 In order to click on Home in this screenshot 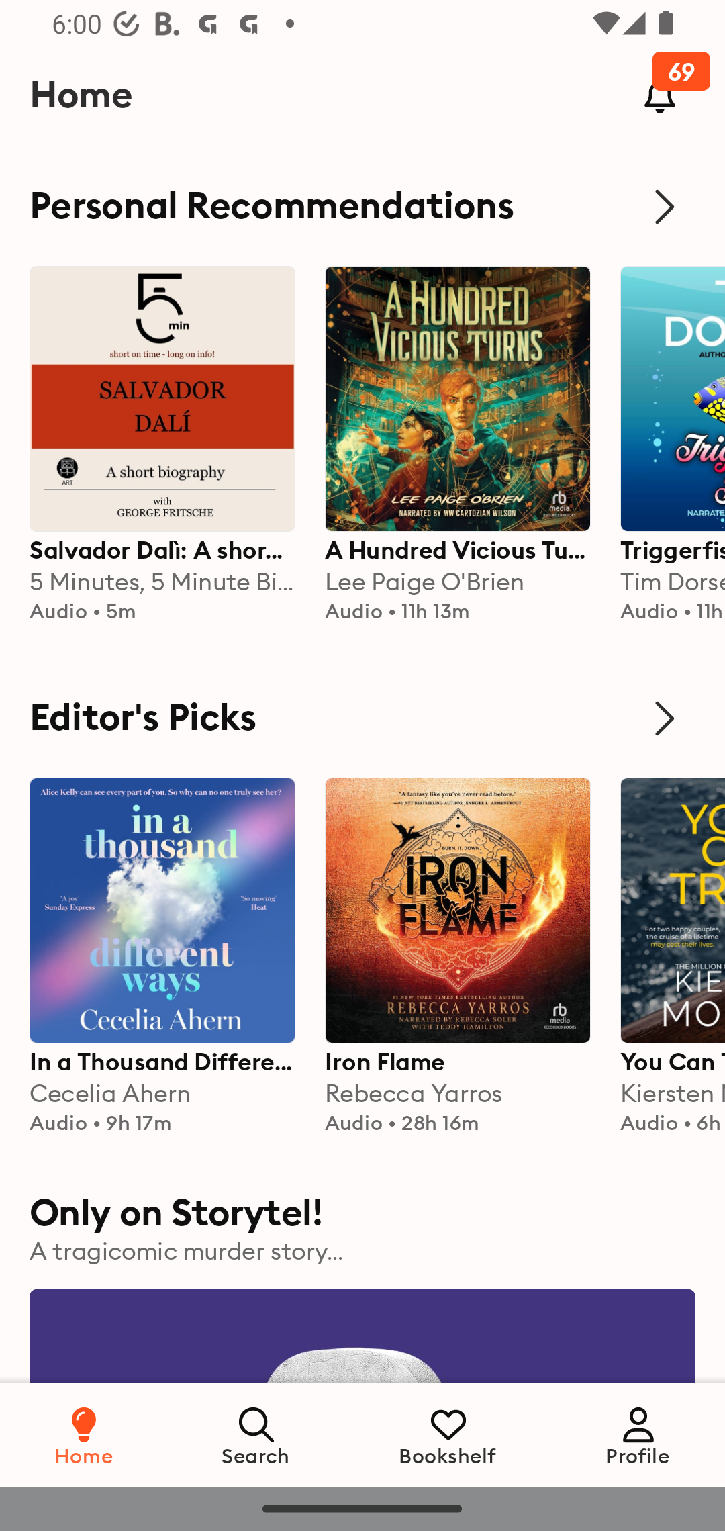, I will do `click(84, 1434)`.